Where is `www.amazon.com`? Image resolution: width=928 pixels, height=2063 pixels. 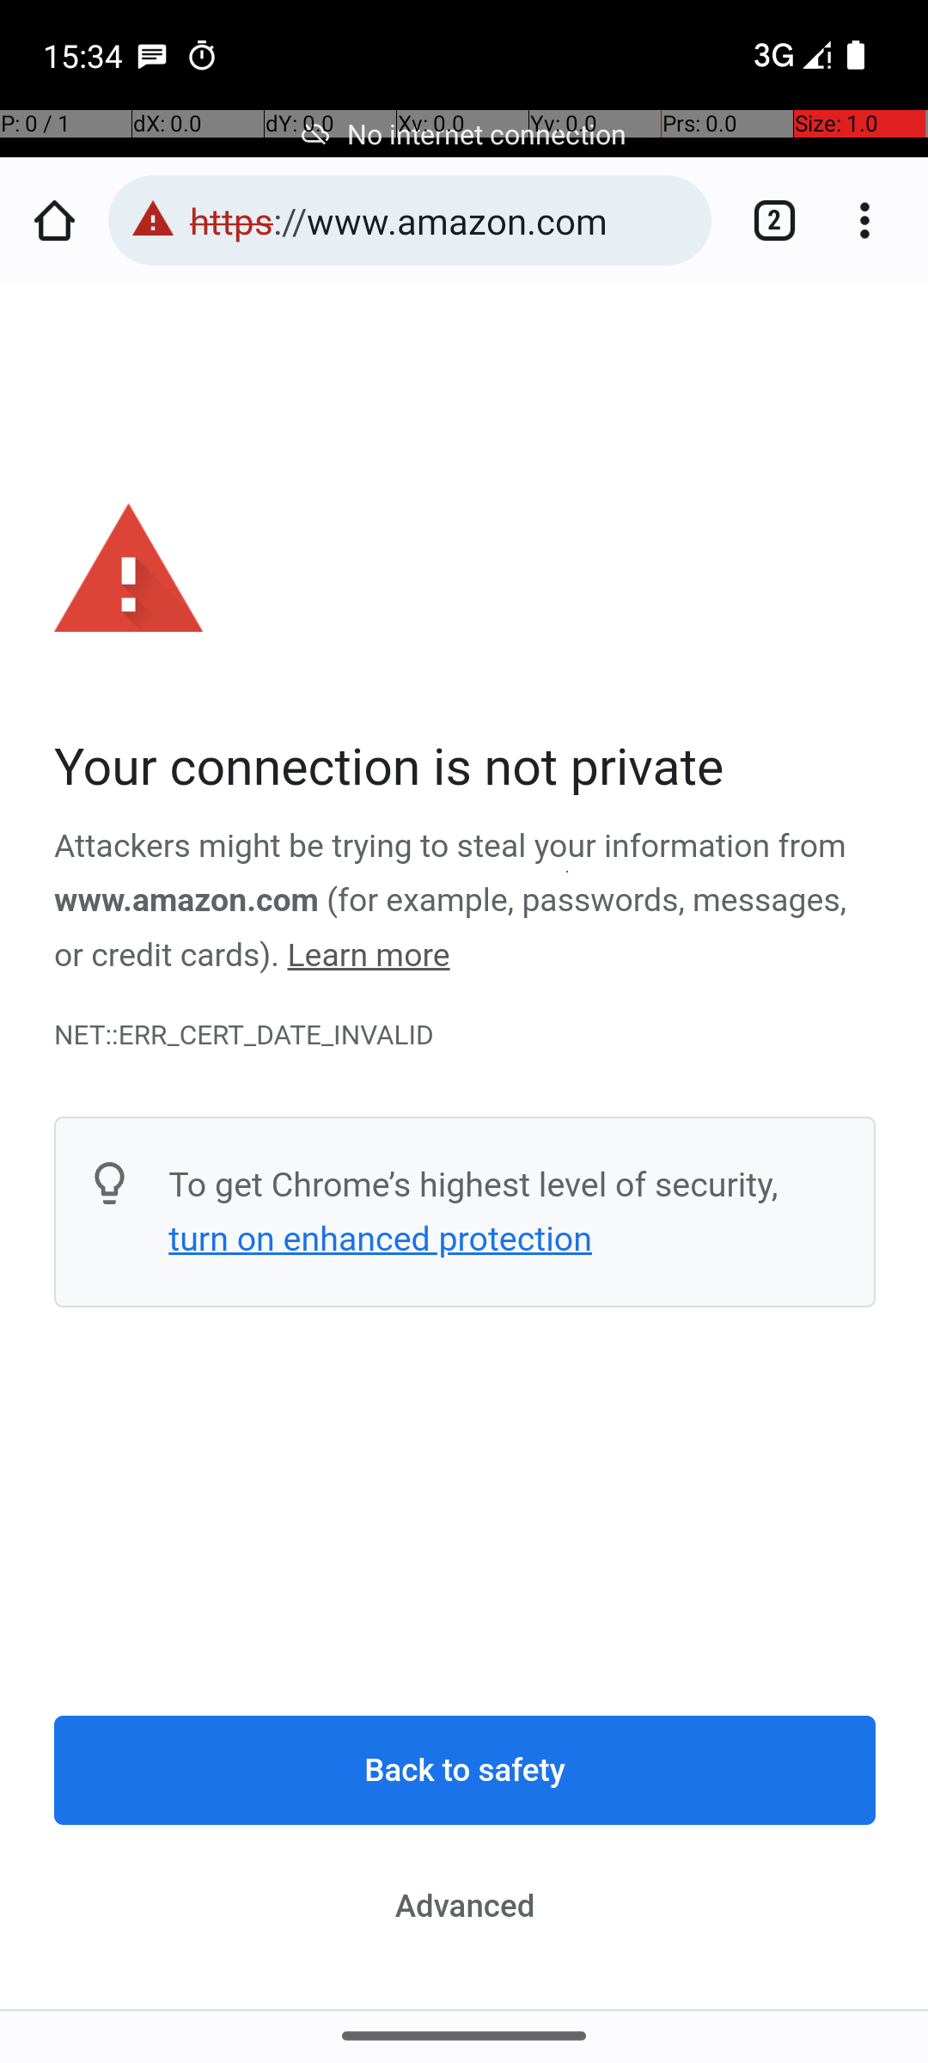 www.amazon.com is located at coordinates (187, 901).